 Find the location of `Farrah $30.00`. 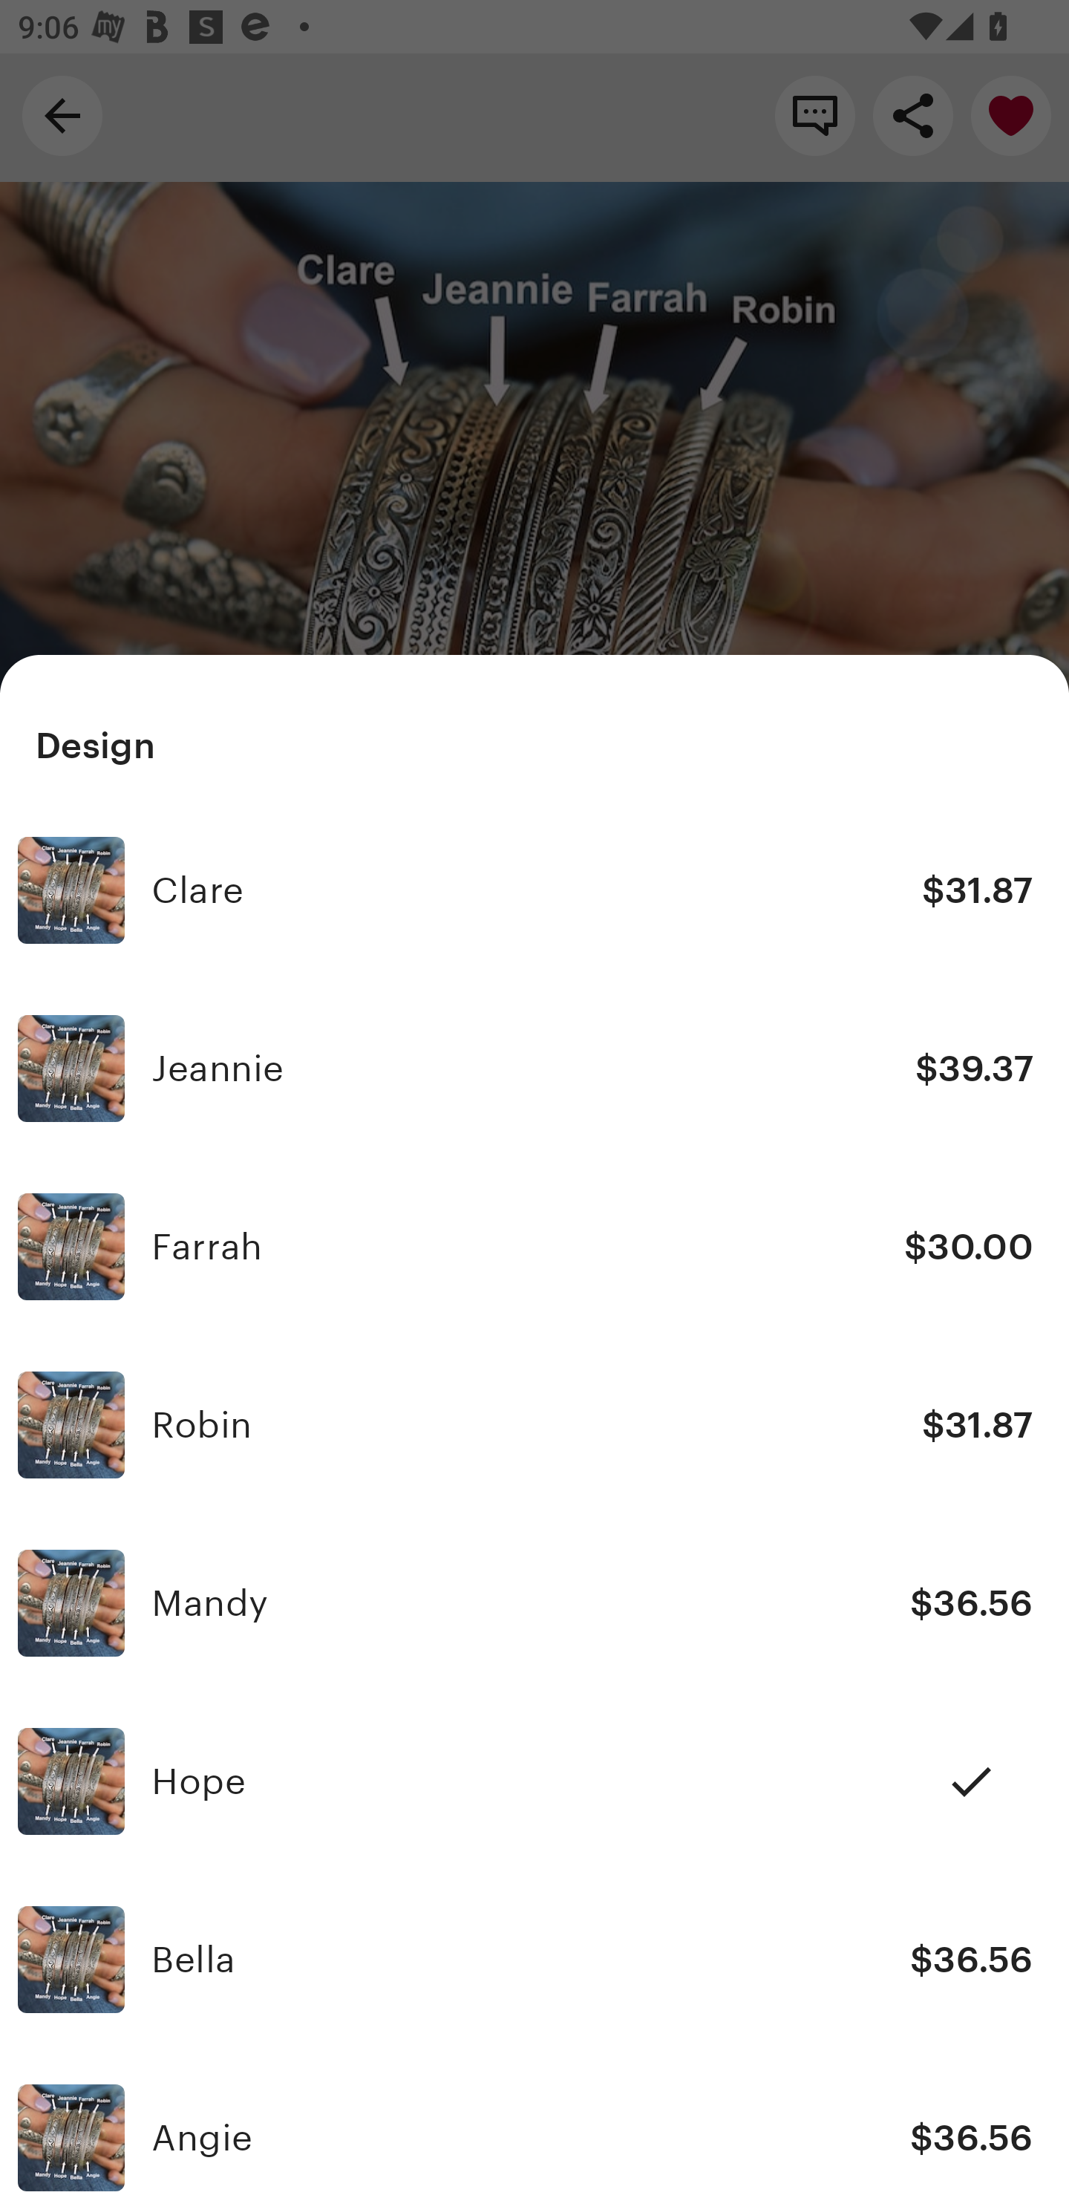

Farrah $30.00 is located at coordinates (534, 1247).